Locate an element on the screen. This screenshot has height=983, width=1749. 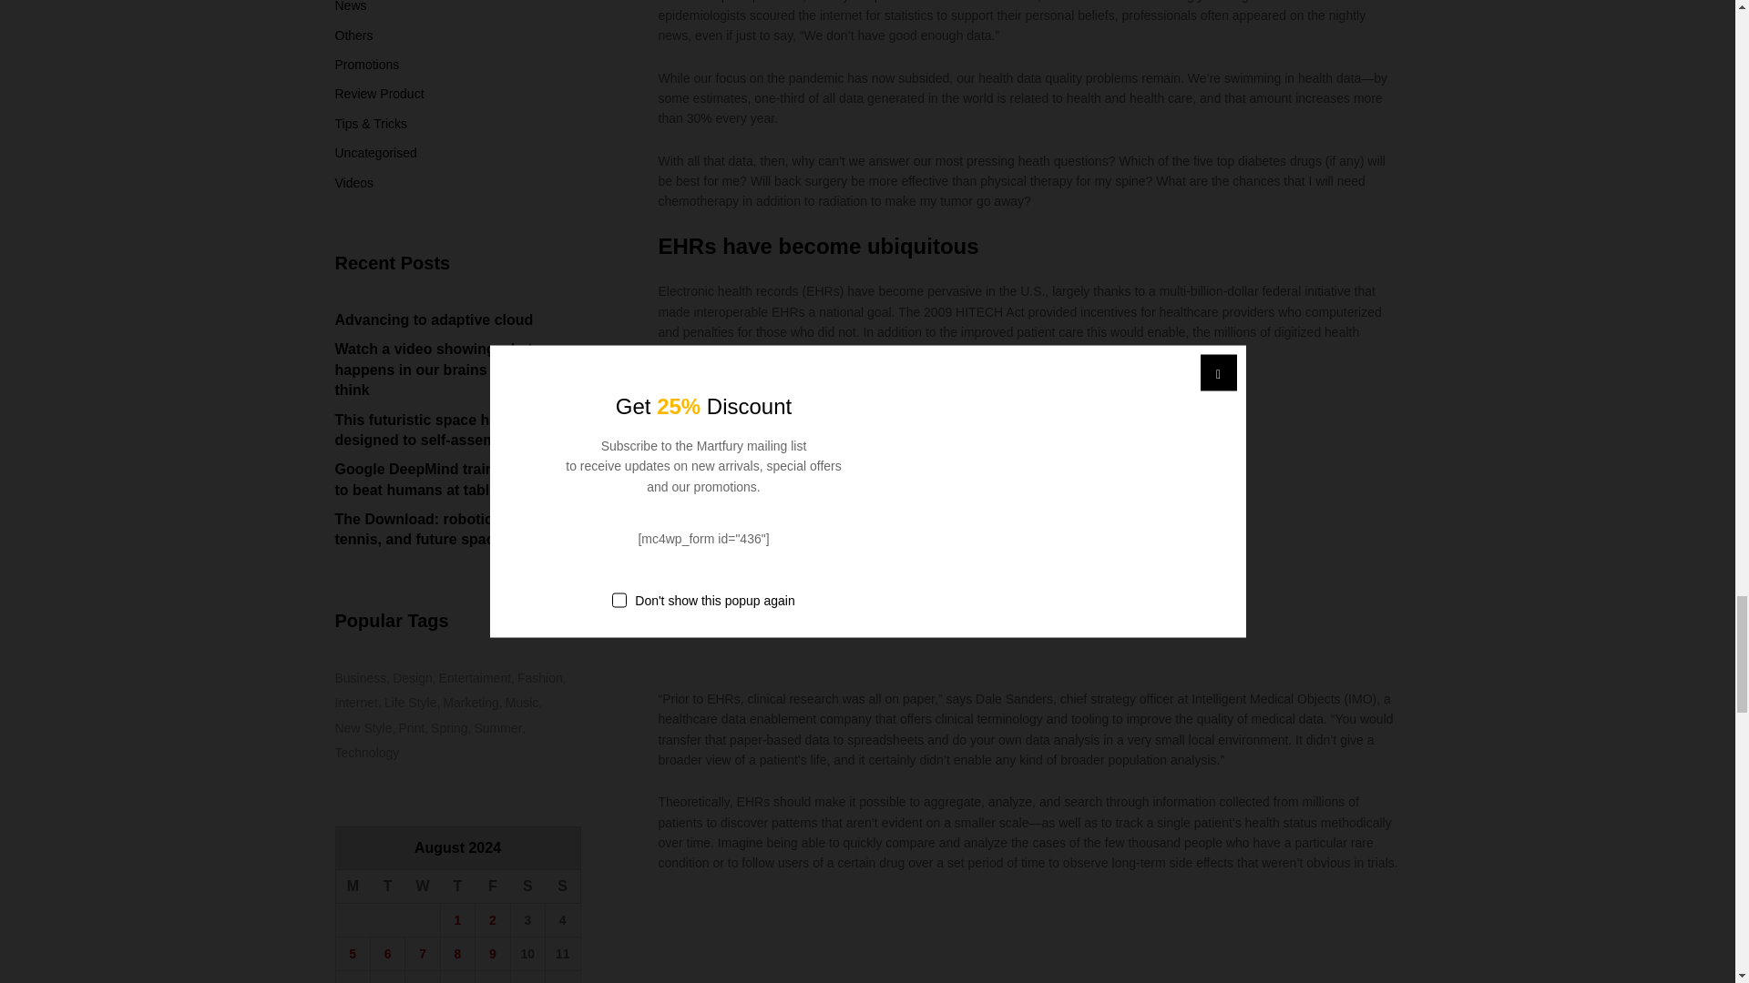
Sunday is located at coordinates (563, 887).